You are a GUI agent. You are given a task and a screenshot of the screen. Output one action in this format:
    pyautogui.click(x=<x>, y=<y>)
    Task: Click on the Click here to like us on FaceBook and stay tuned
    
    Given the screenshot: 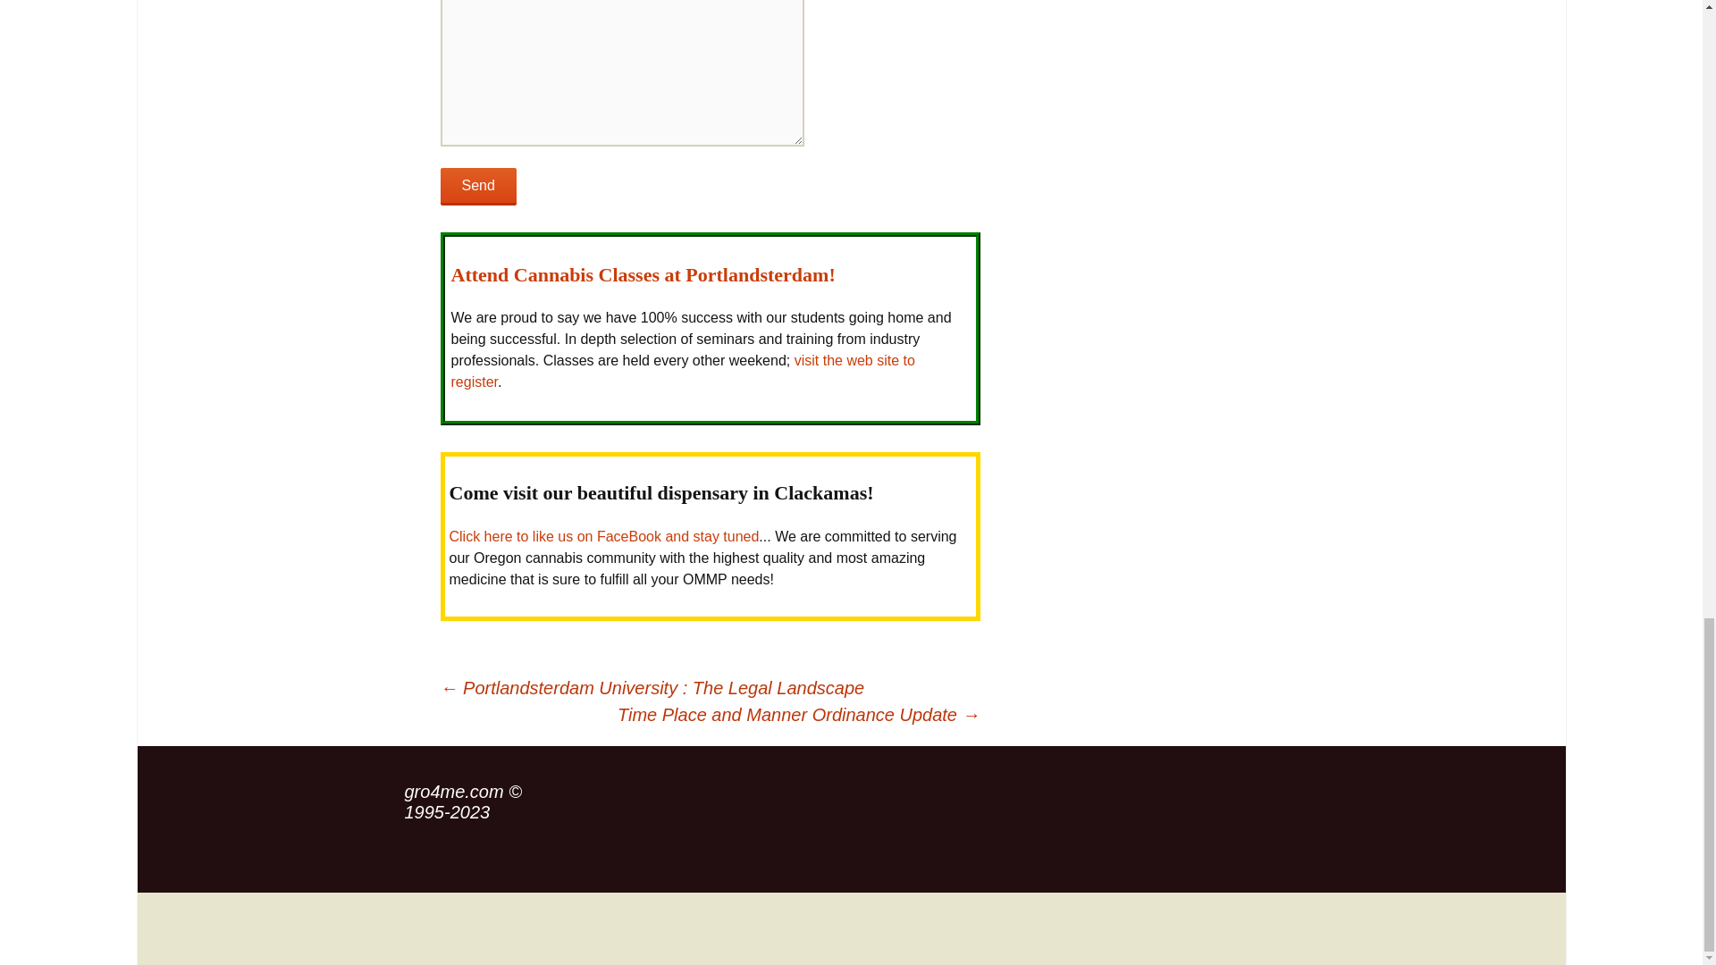 What is the action you would take?
    pyautogui.click(x=602, y=536)
    